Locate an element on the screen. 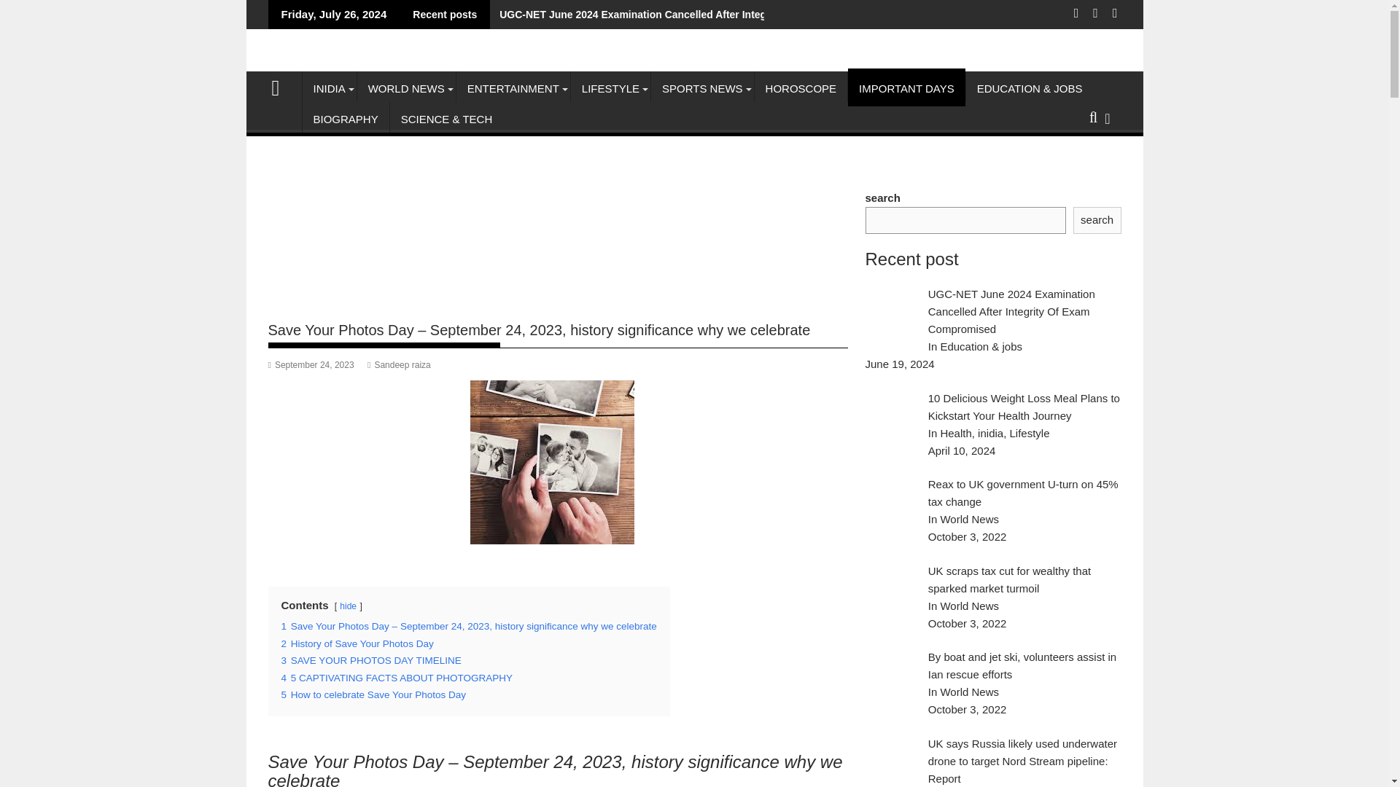  INIDIA is located at coordinates (328, 89).